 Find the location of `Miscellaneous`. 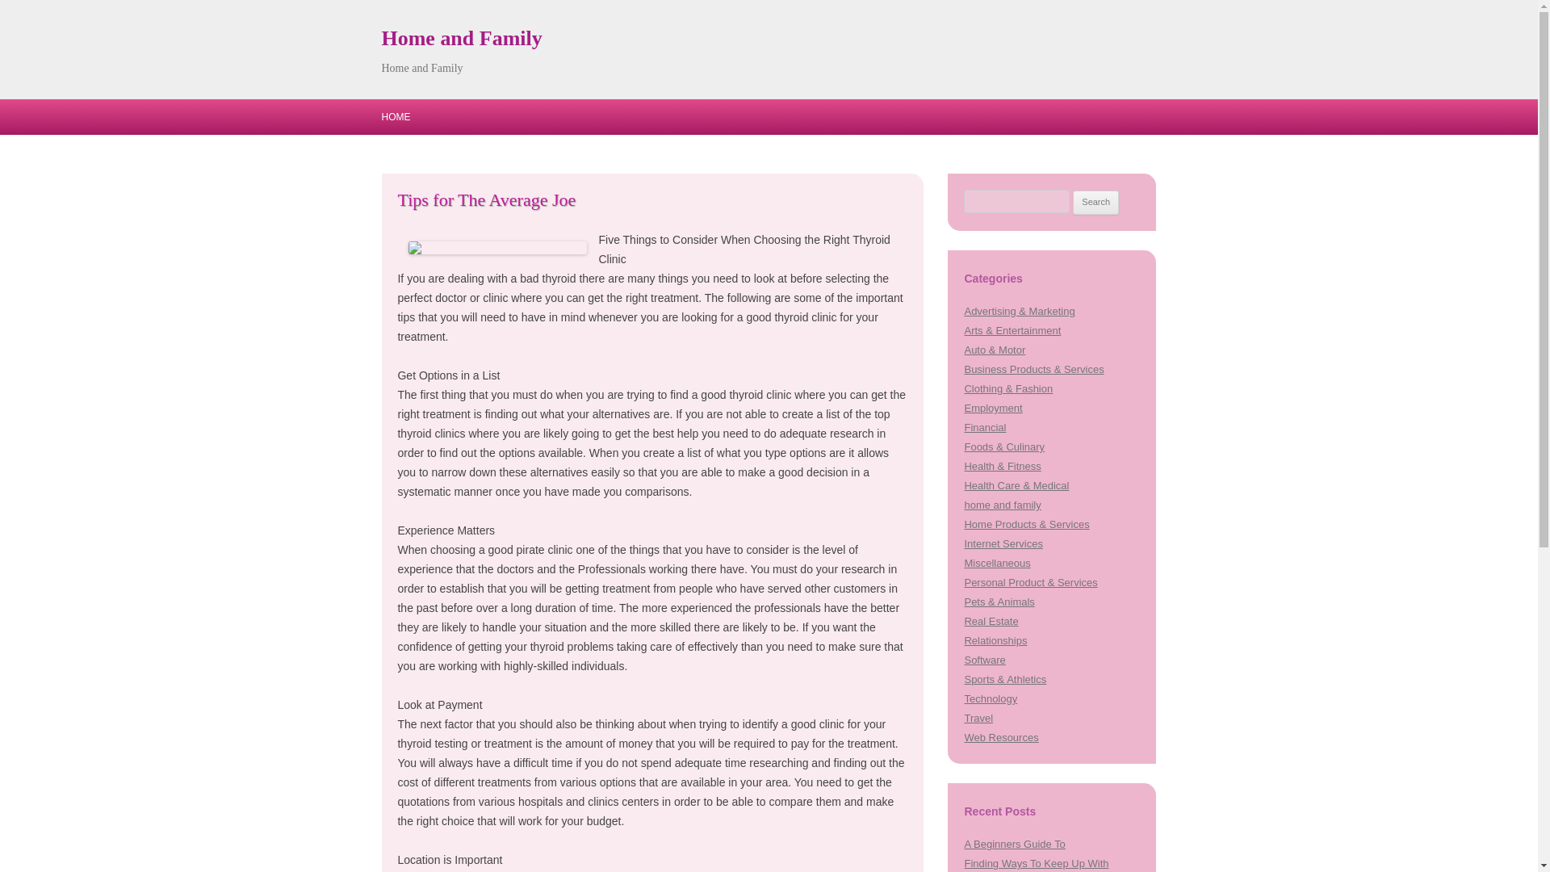

Miscellaneous is located at coordinates (997, 564).